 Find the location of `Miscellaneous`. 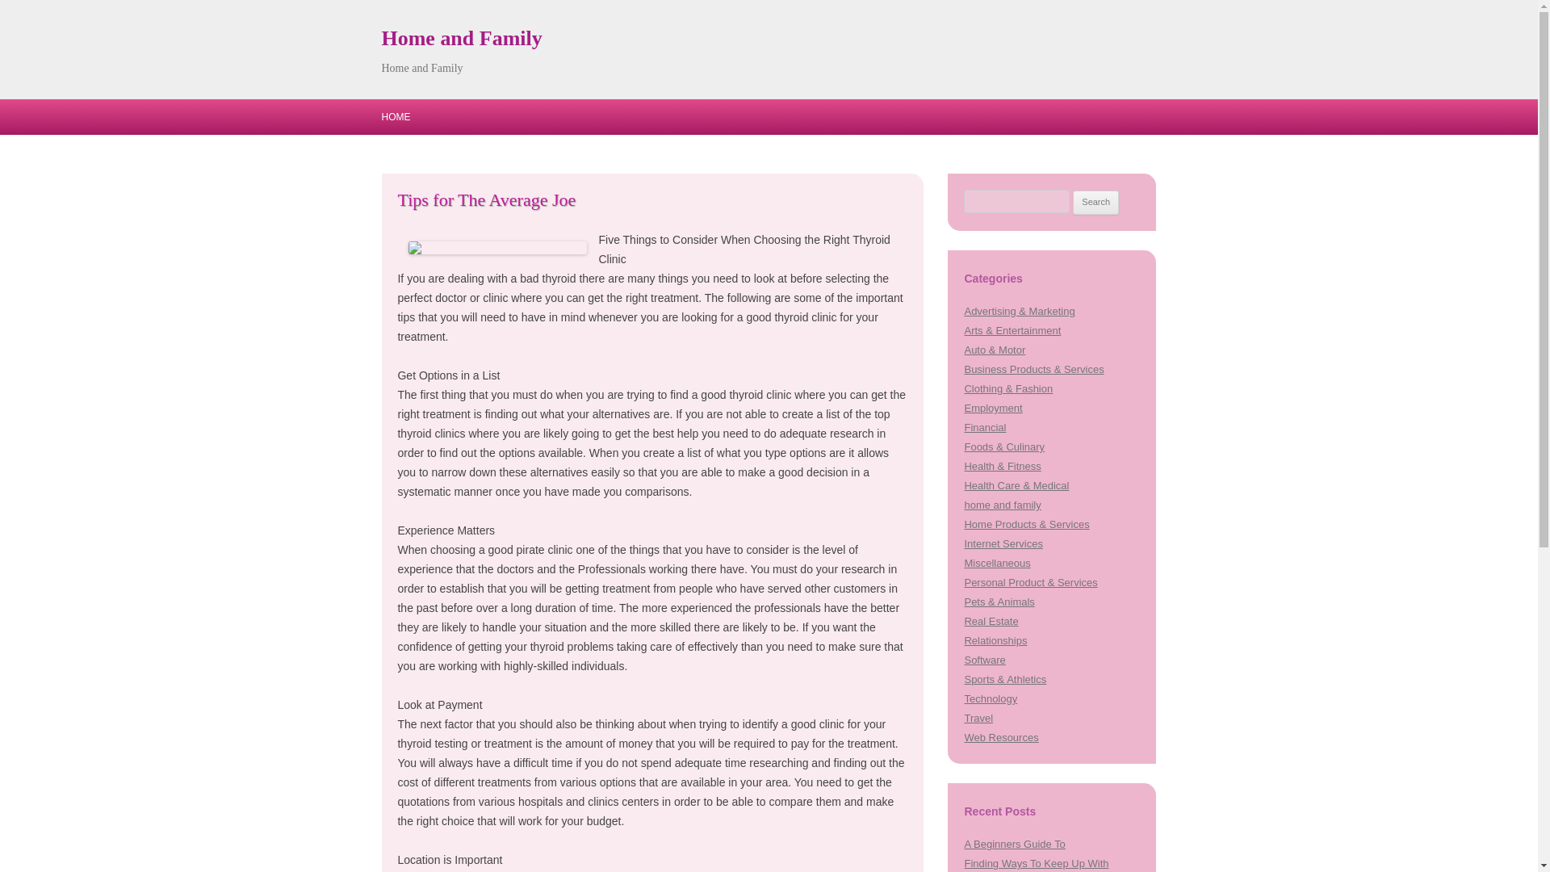

Miscellaneous is located at coordinates (997, 564).